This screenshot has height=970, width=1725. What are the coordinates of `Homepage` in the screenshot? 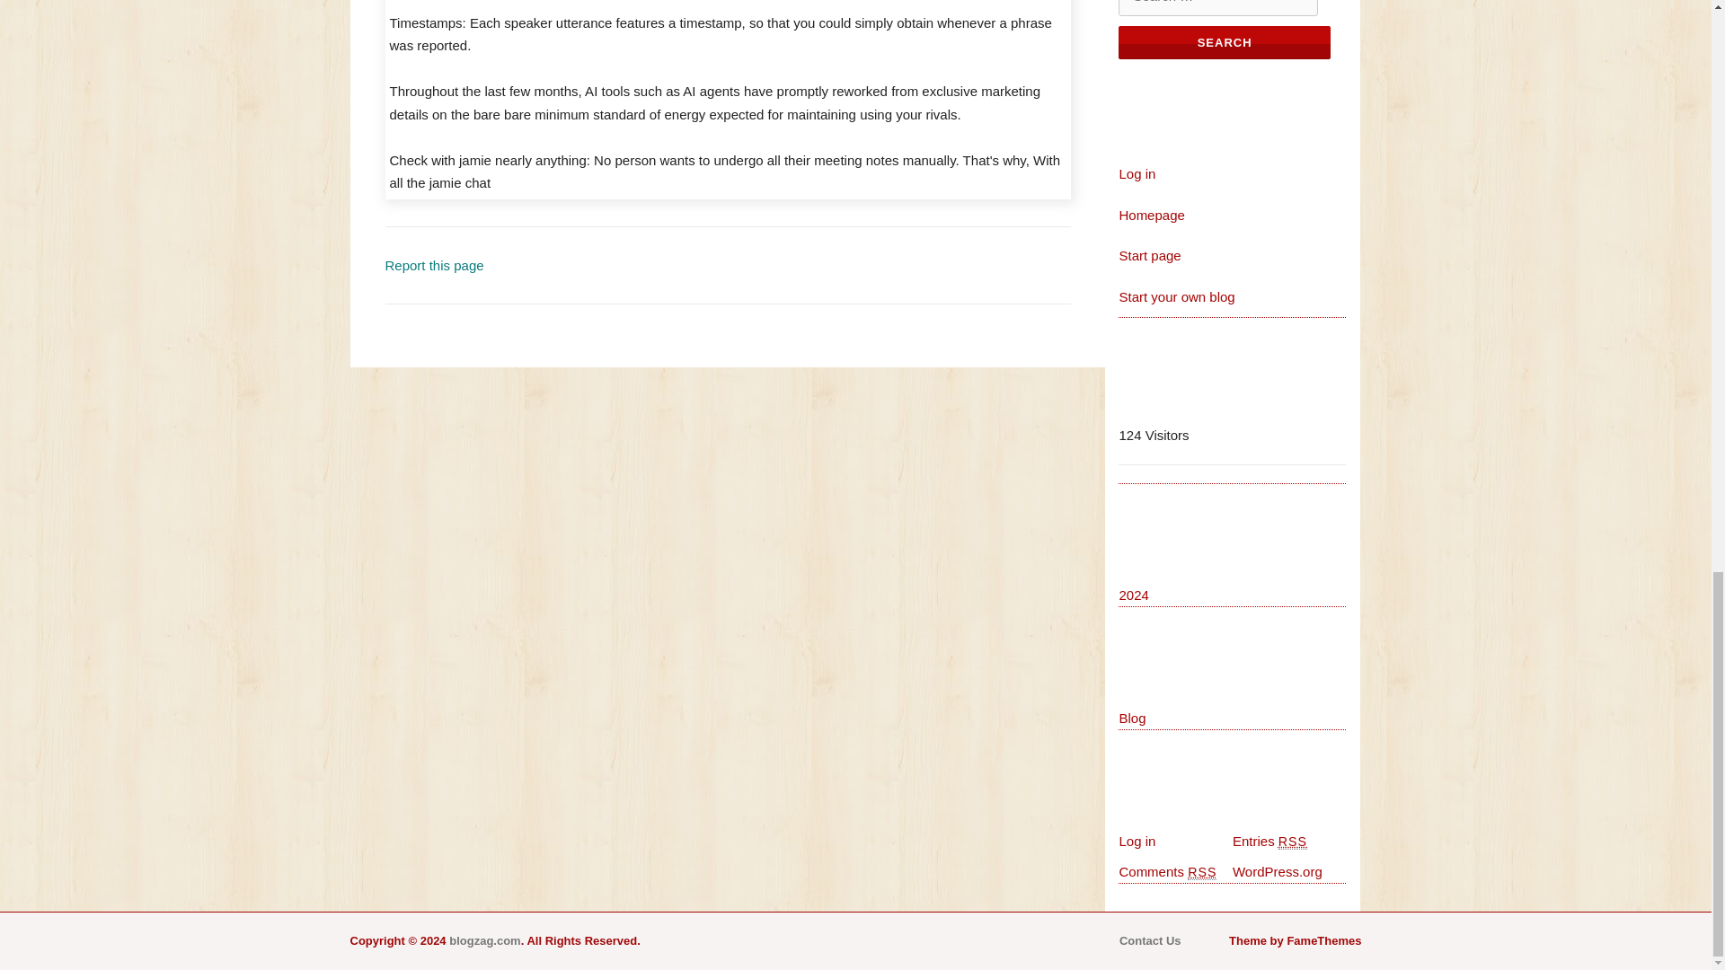 It's located at (1150, 216).